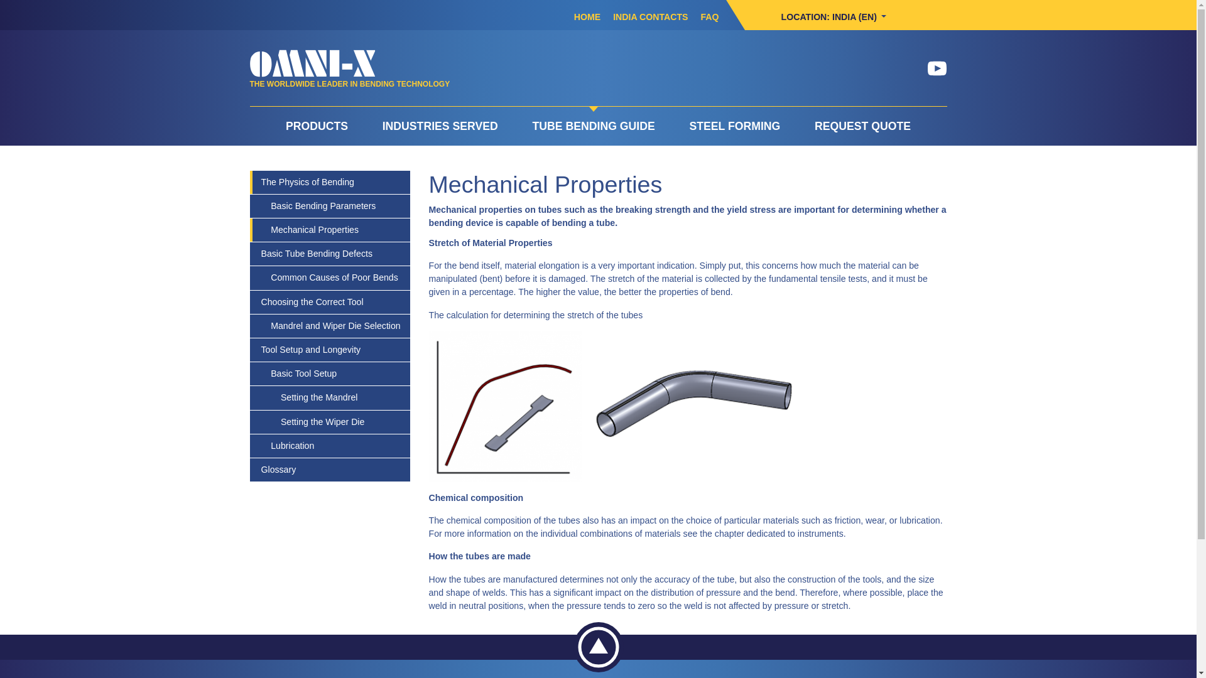 This screenshot has height=678, width=1206. I want to click on     Common Causes of Poor Bends, so click(330, 277).